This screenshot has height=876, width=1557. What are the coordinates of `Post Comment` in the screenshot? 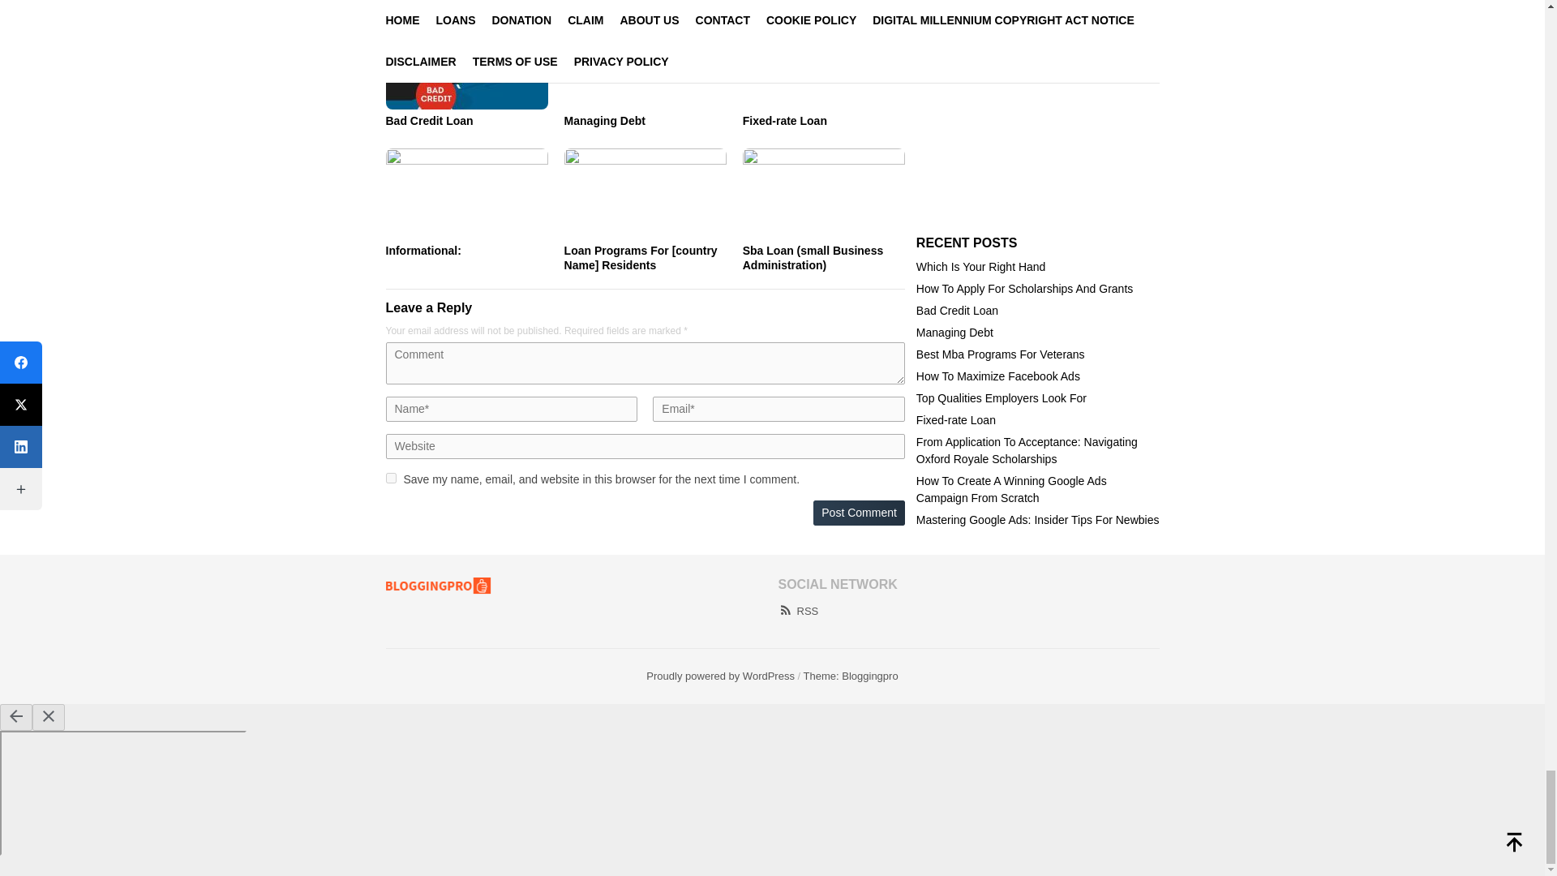 It's located at (858, 513).